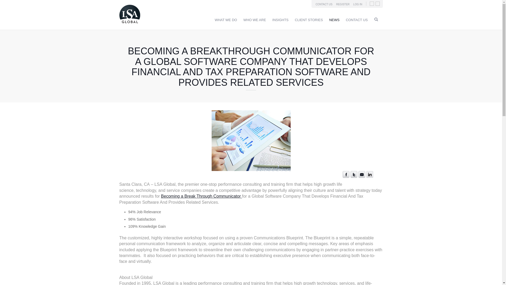 This screenshot has width=506, height=285. Describe the element at coordinates (309, 20) in the screenshot. I see `Client Stories` at that location.